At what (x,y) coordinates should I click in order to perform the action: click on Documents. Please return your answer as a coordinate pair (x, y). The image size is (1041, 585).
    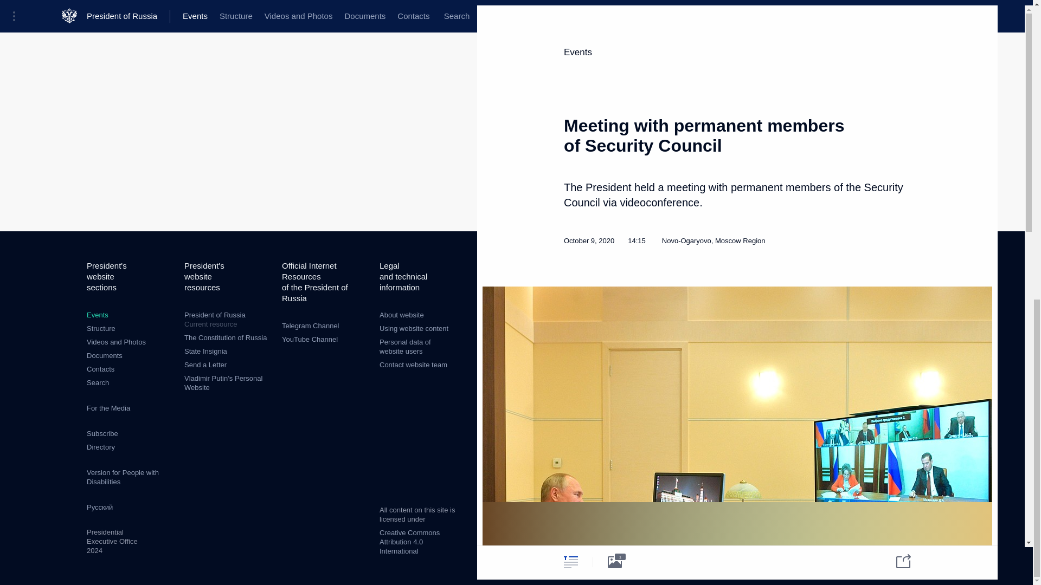
    Looking at the image, I should click on (104, 355).